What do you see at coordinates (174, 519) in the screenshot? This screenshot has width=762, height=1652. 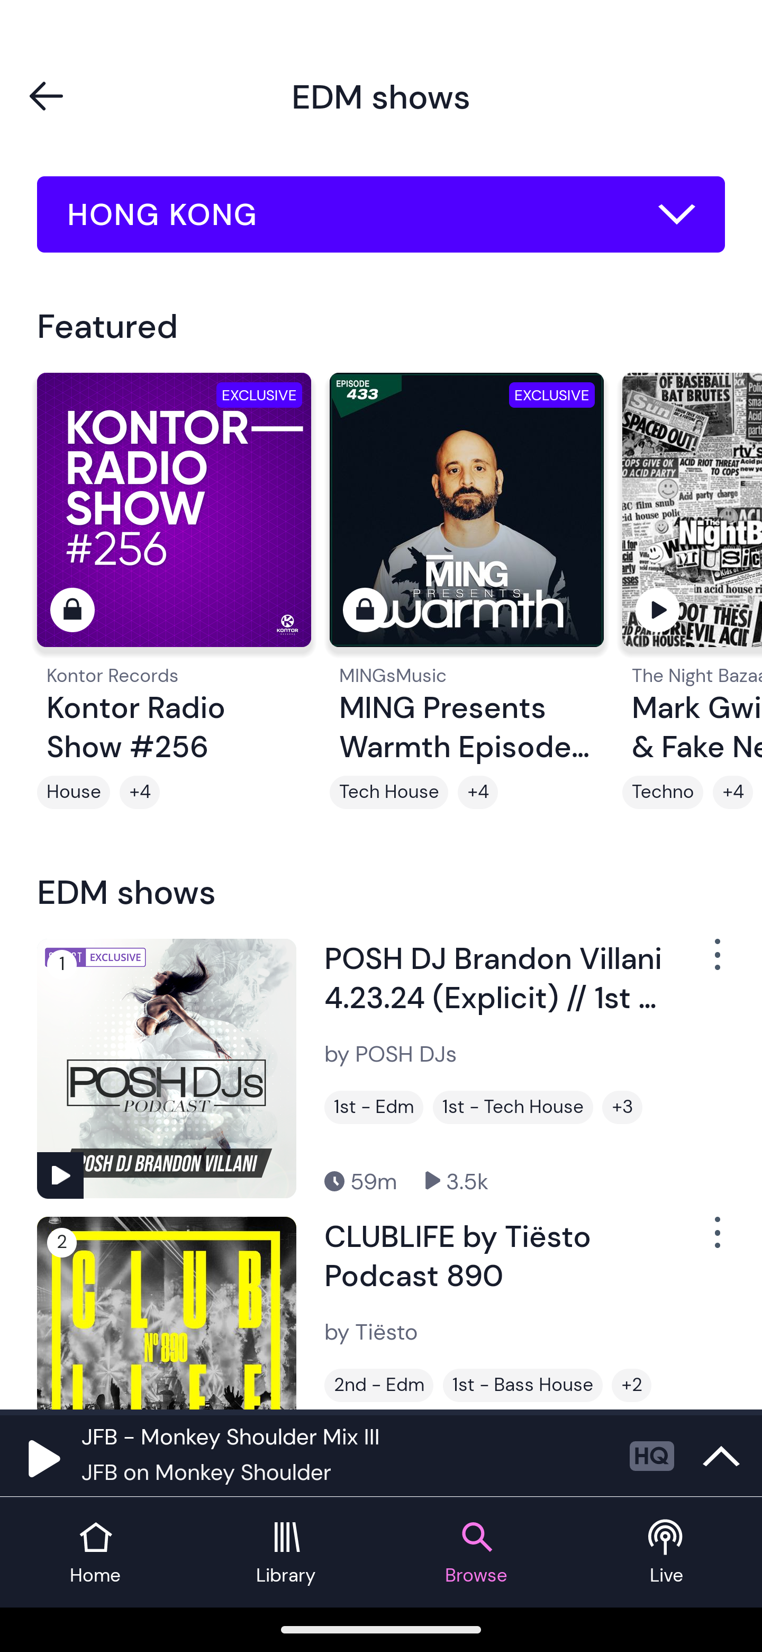 I see `EXCLUSIVE` at bounding box center [174, 519].